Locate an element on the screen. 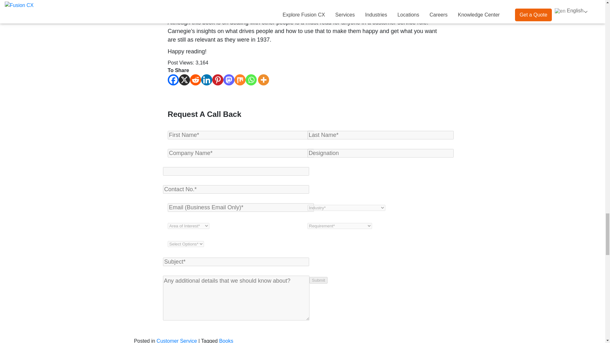 The image size is (610, 343). X is located at coordinates (184, 80).